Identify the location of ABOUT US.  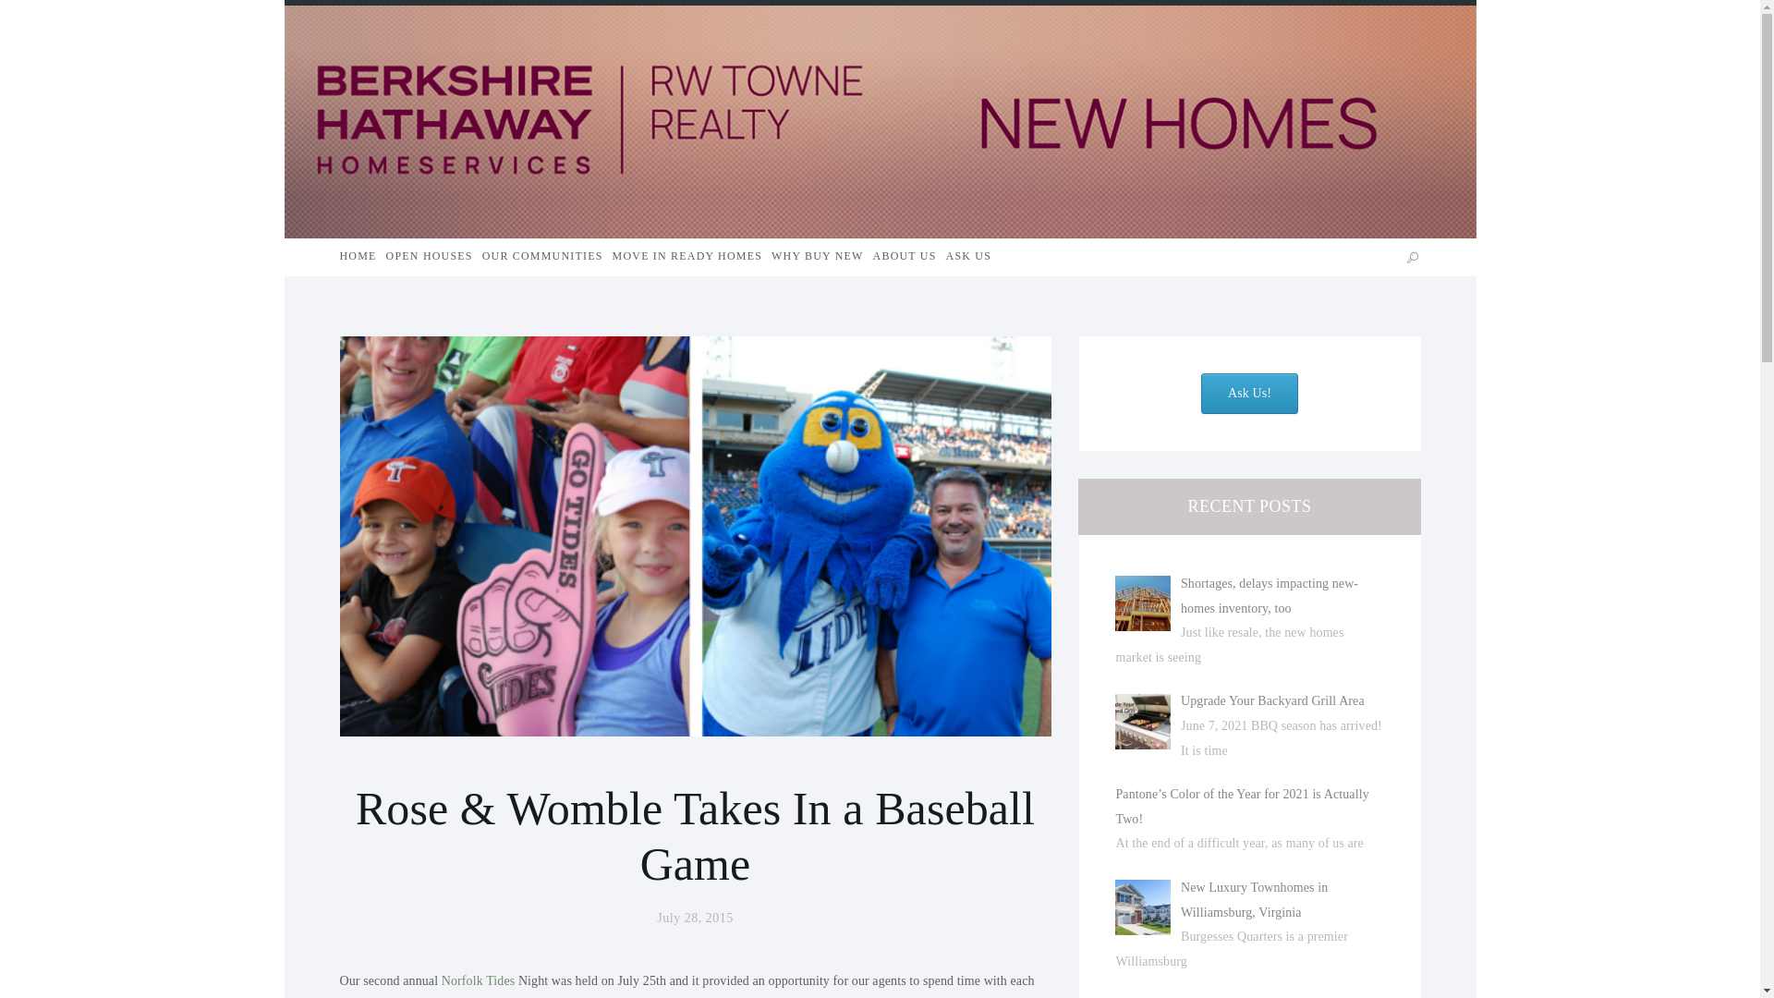
(904, 258).